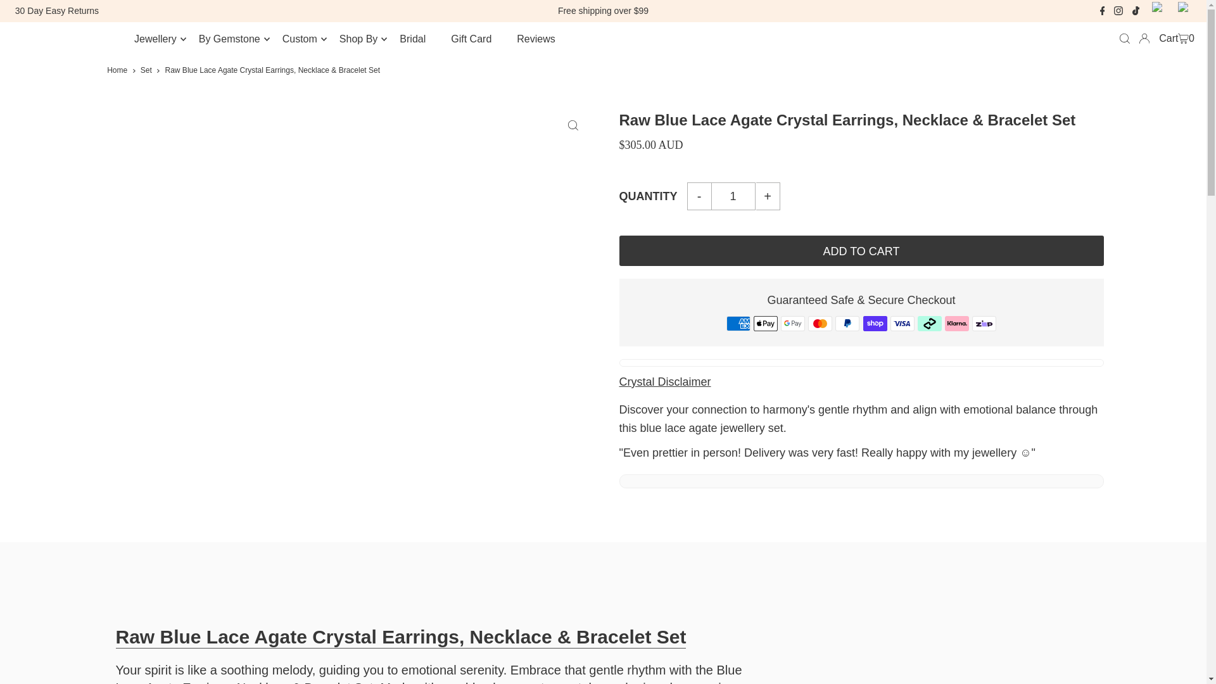  What do you see at coordinates (766, 323) in the screenshot?
I see `Apple Pay` at bounding box center [766, 323].